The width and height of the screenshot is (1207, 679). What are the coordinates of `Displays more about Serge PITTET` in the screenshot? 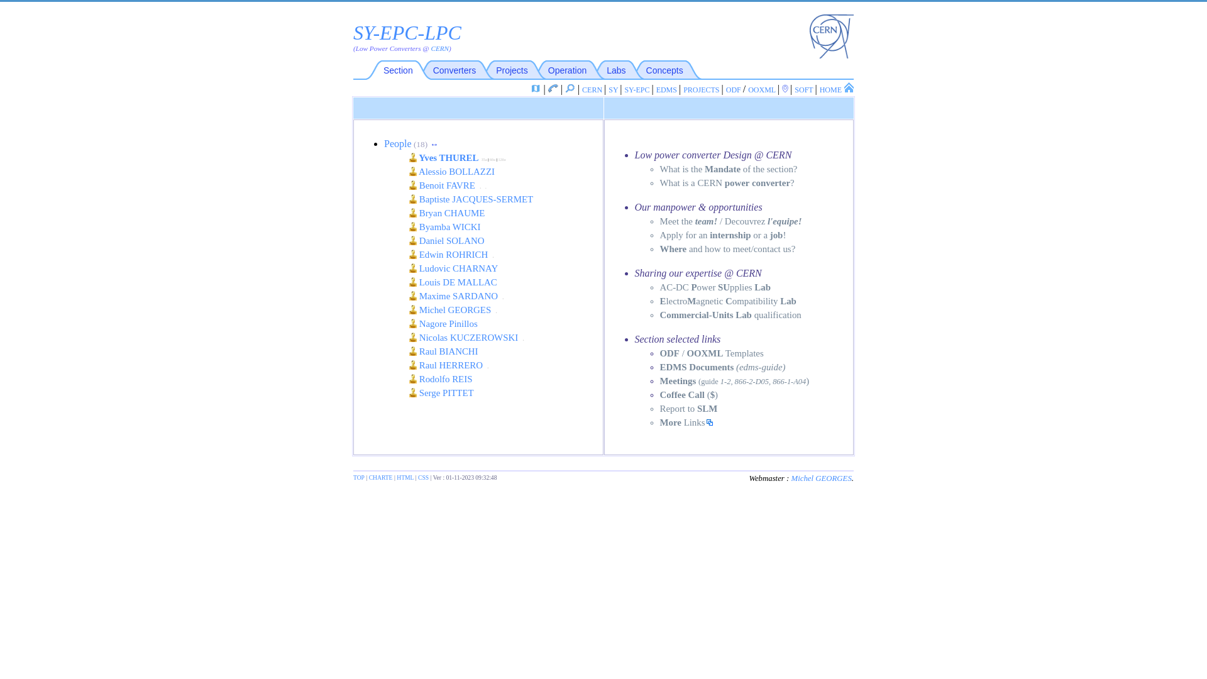 It's located at (413, 392).